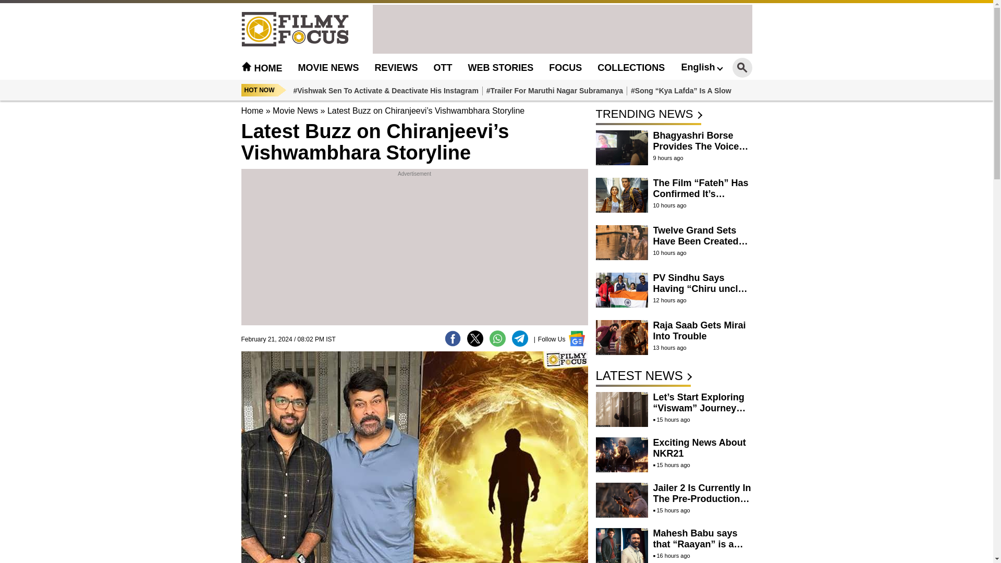  What do you see at coordinates (396, 68) in the screenshot?
I see `Reviews` at bounding box center [396, 68].